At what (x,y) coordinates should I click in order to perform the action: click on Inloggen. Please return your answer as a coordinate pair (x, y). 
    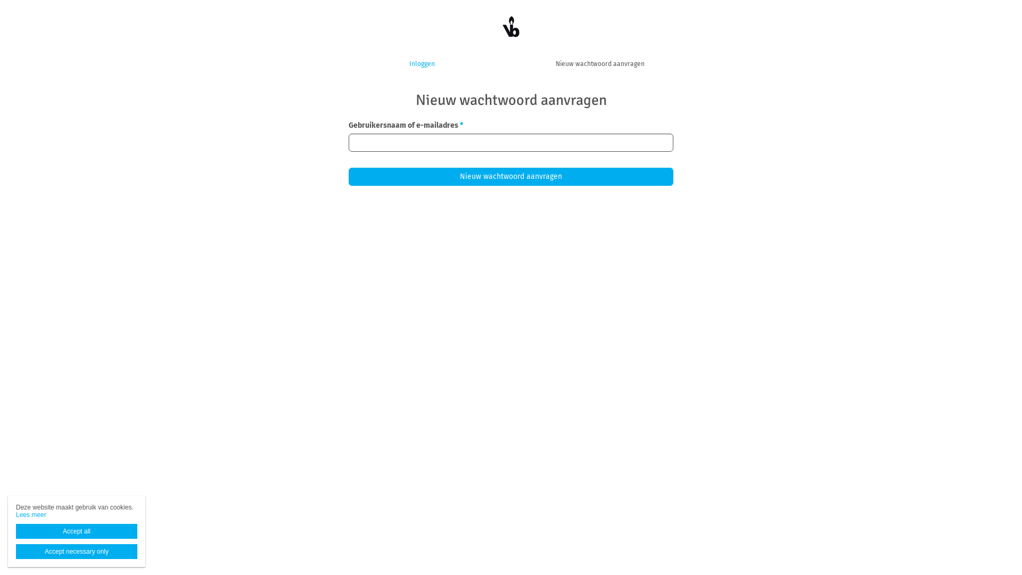
    Looking at the image, I should click on (422, 64).